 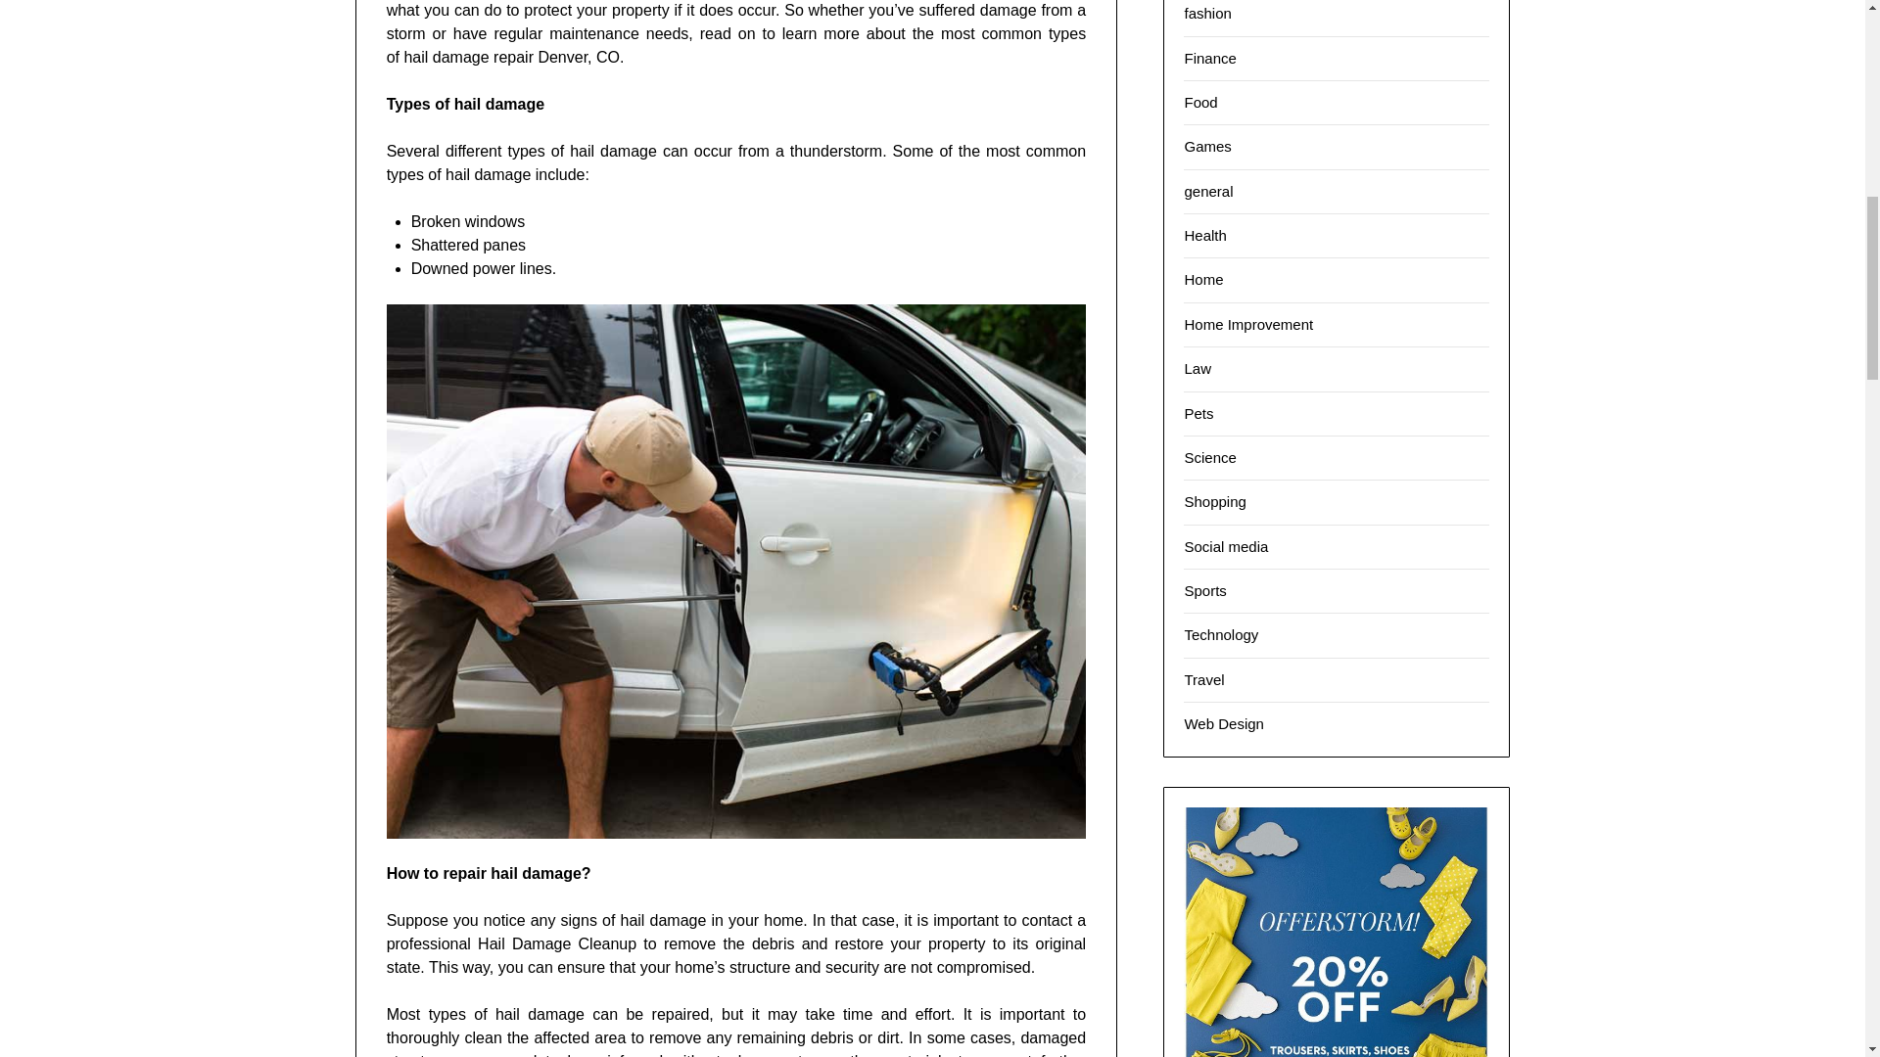 What do you see at coordinates (1198, 413) in the screenshot?
I see `Pets` at bounding box center [1198, 413].